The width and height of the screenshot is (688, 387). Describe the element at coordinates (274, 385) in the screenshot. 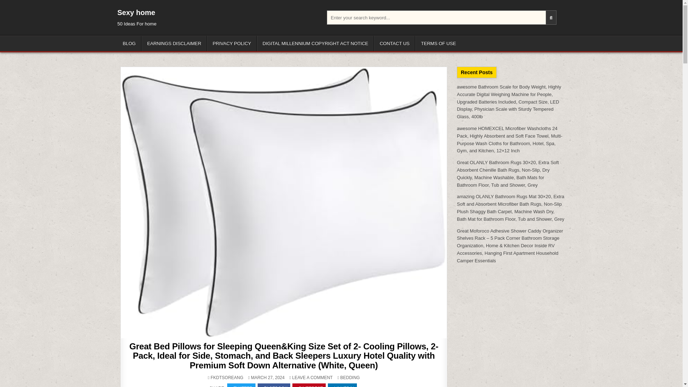

I see `FACEBOOK` at that location.